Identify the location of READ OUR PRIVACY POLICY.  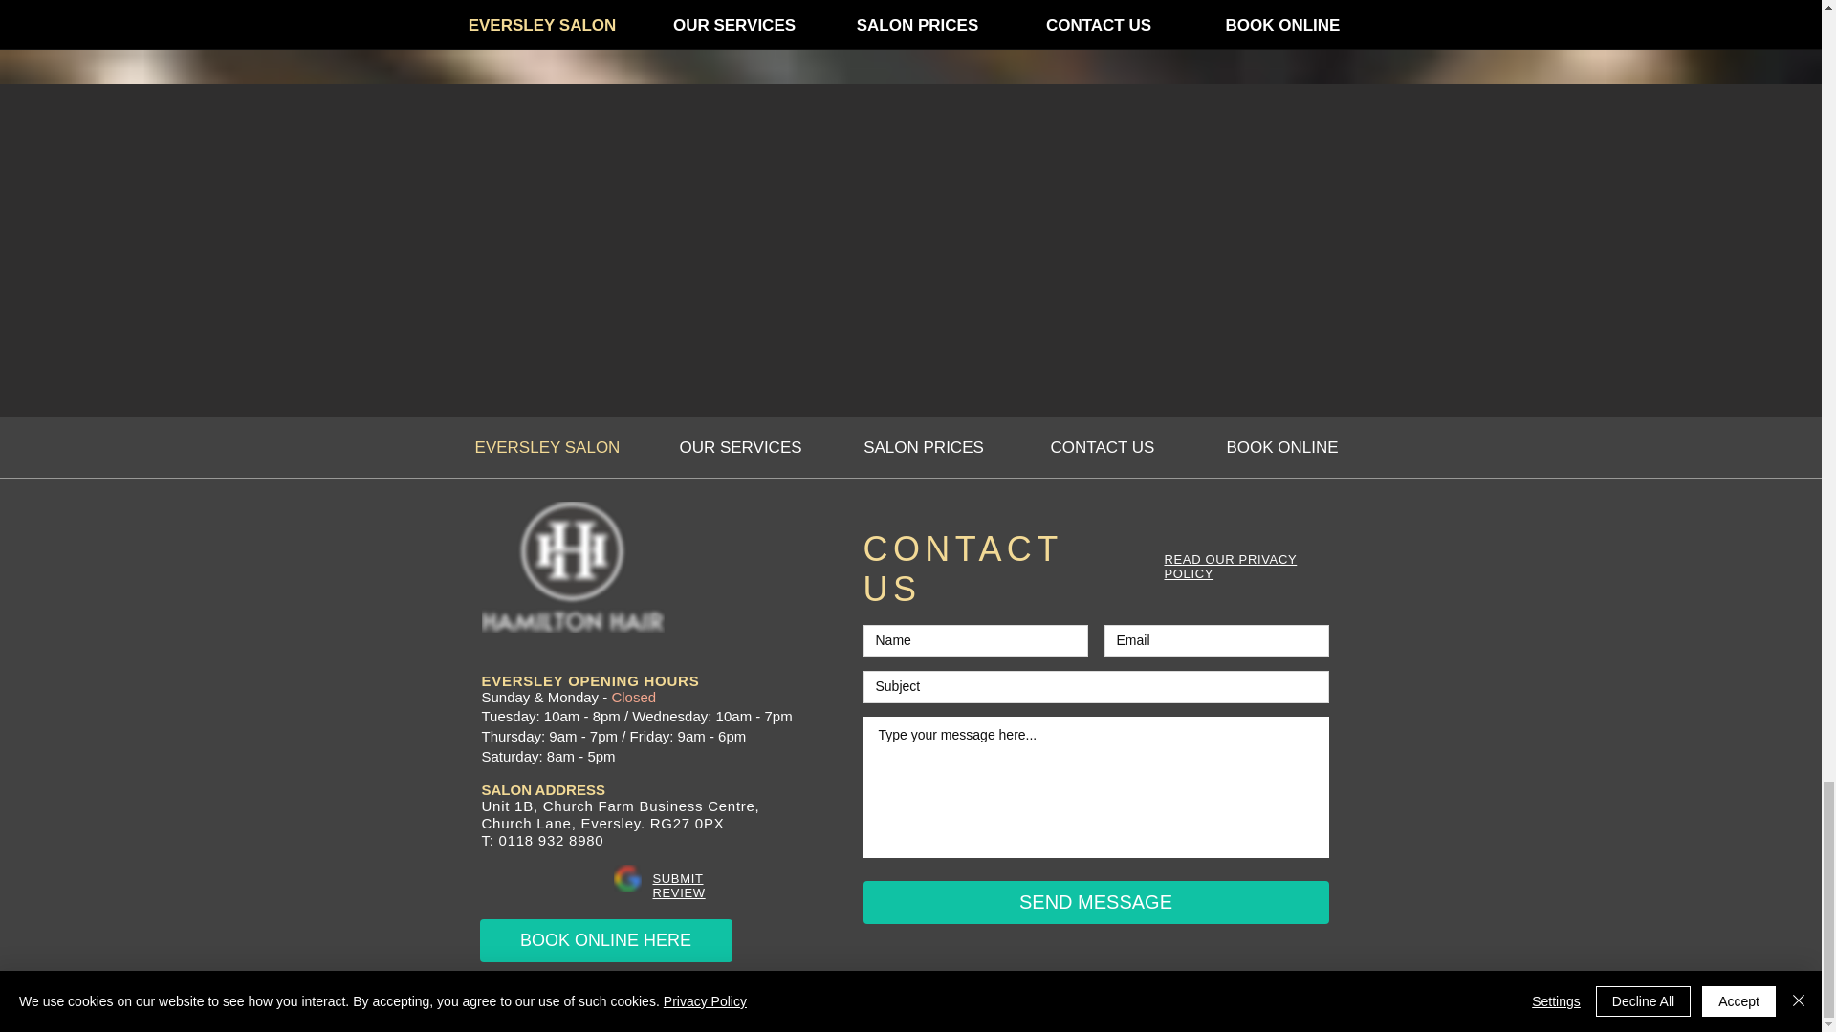
(1231, 566).